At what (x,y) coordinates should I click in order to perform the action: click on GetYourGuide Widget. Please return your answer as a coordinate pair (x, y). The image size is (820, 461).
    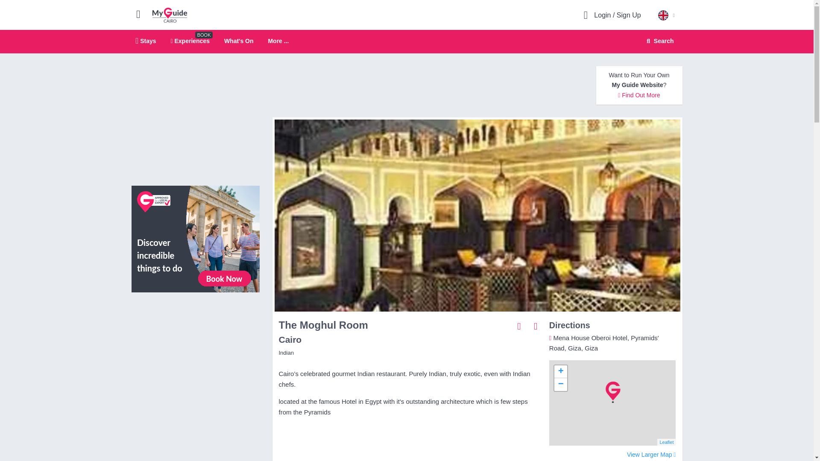
    Looking at the image, I should click on (659, 41).